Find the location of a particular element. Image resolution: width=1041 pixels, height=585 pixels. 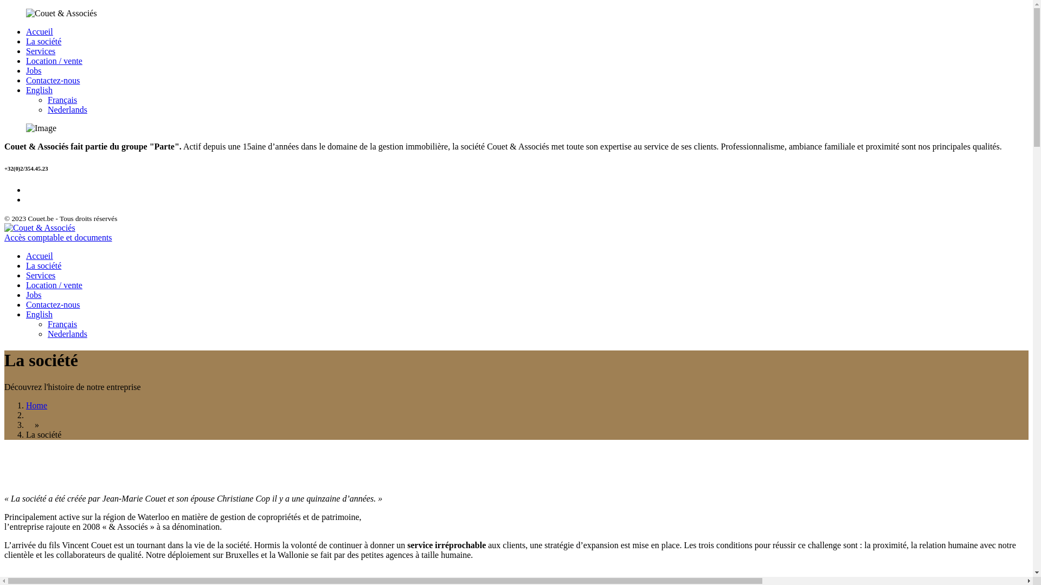

Jobs is located at coordinates (34, 295).